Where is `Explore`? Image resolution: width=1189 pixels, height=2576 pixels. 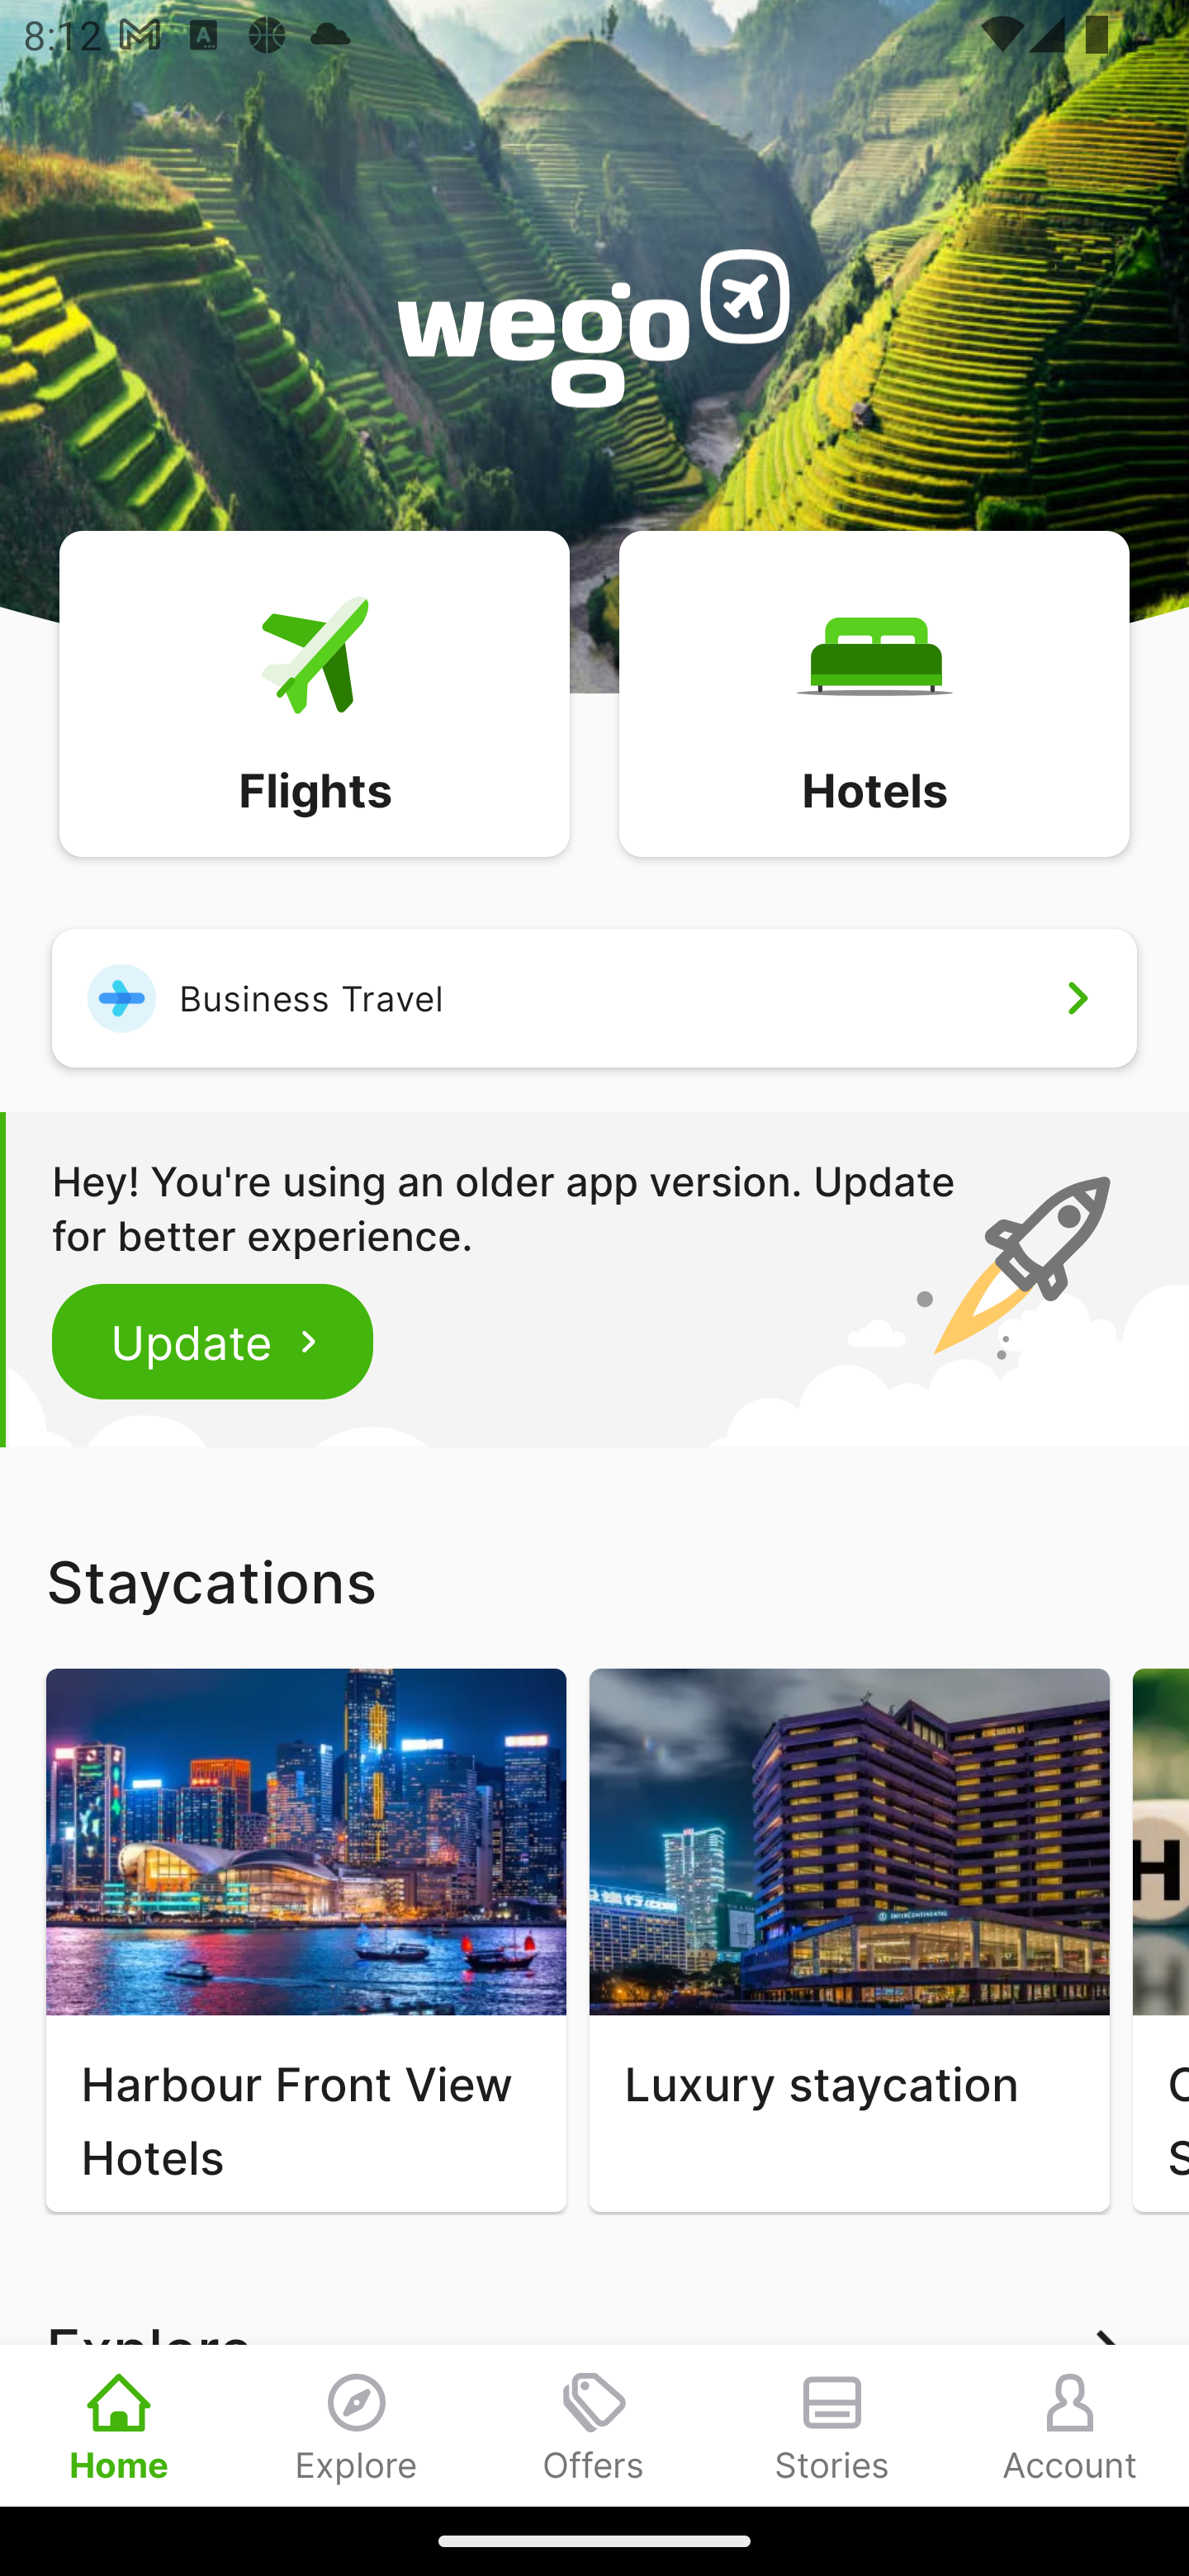 Explore is located at coordinates (357, 2425).